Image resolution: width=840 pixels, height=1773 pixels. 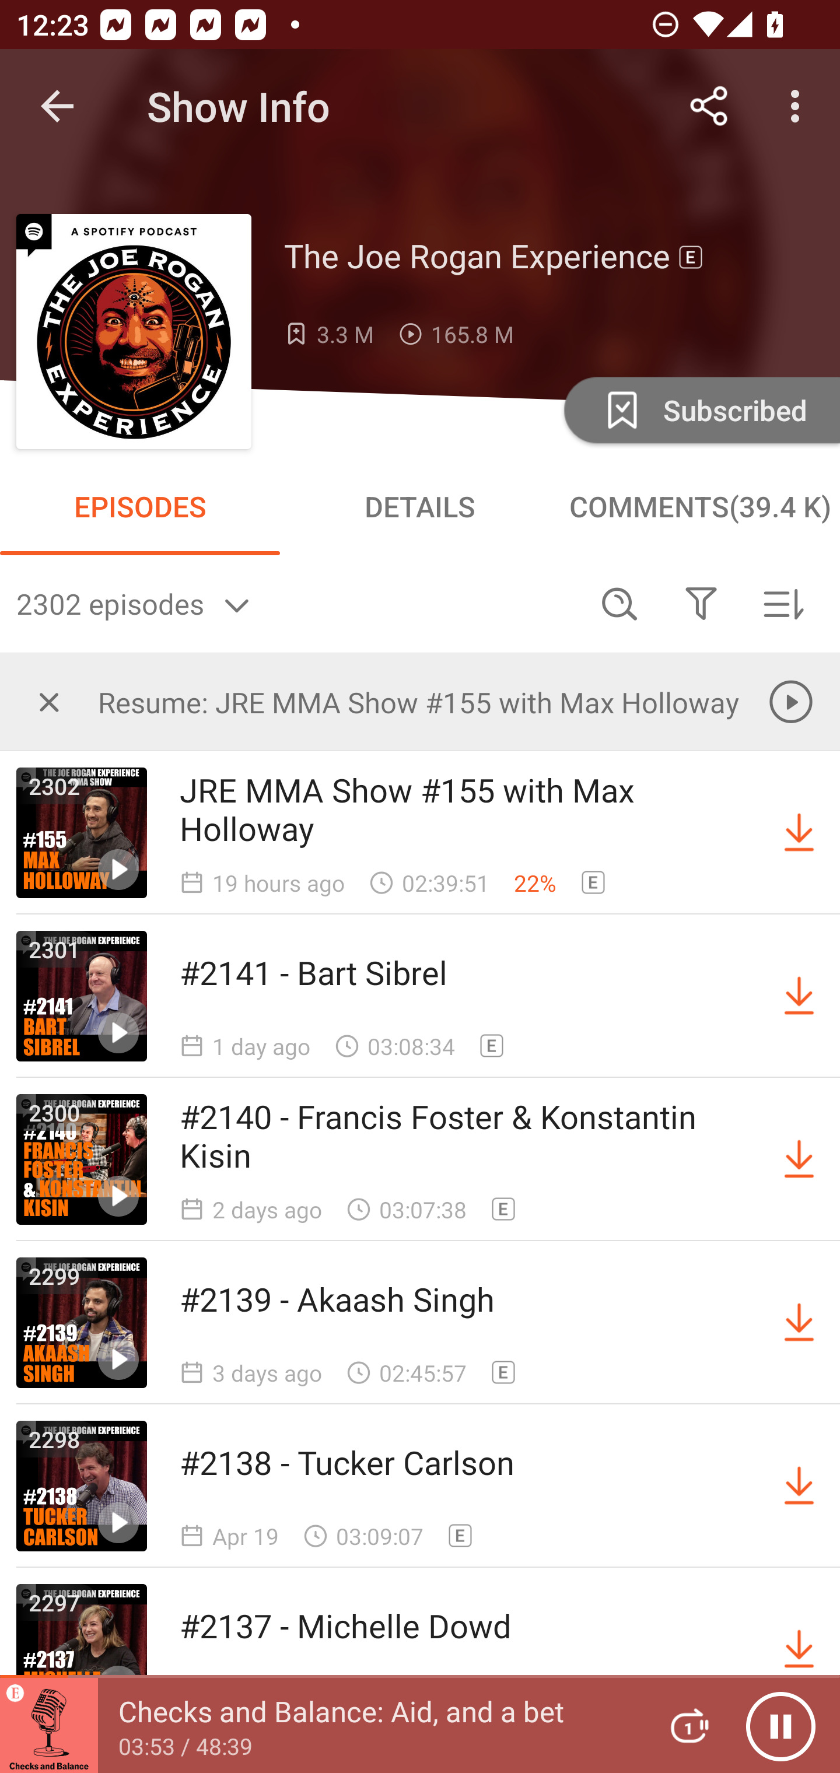 I want to click on , so click(x=49, y=702).